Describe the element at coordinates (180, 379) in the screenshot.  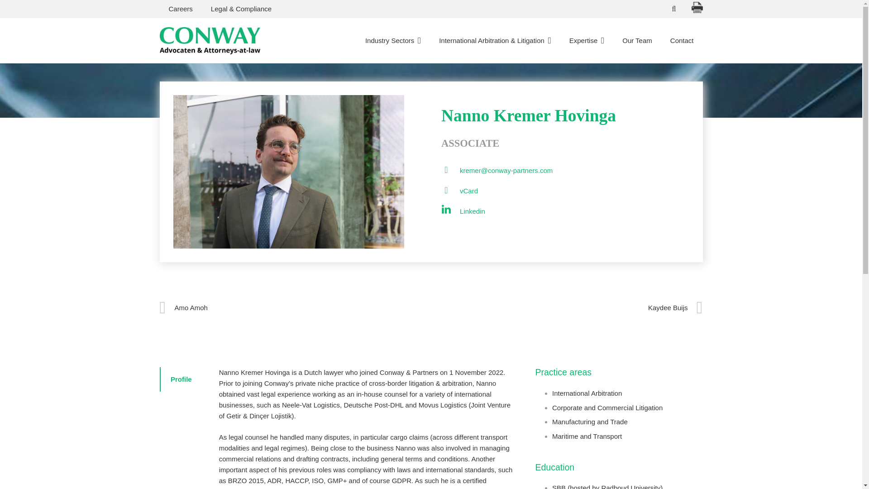
I see `Profile` at that location.